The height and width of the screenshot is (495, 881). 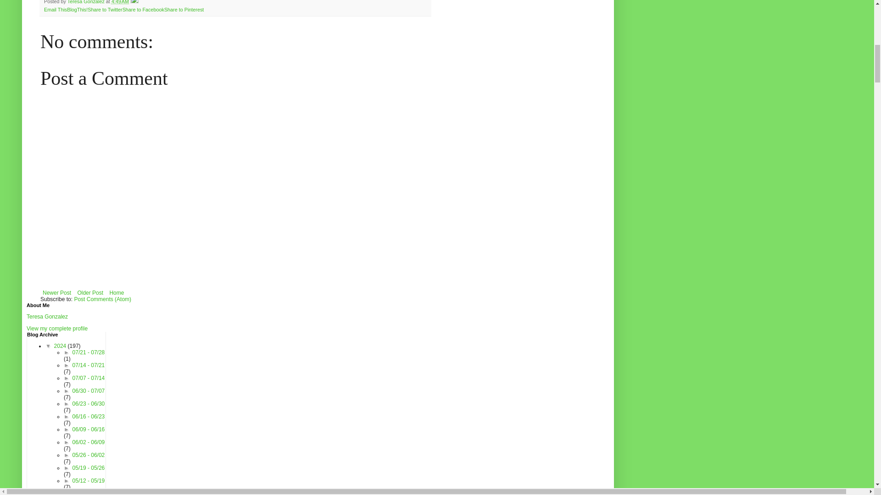 I want to click on Home, so click(x=116, y=293).